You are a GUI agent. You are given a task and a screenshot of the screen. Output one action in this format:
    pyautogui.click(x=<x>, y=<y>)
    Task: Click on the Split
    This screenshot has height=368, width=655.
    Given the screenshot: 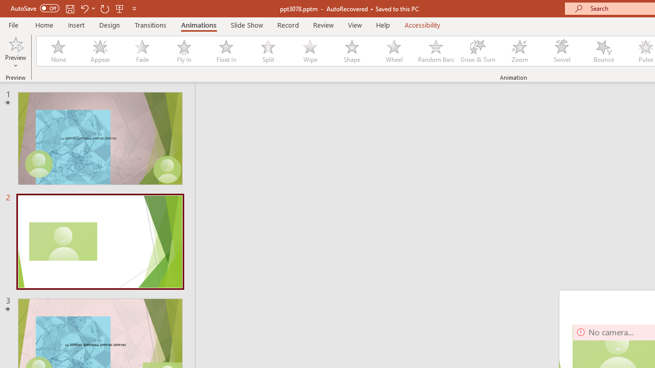 What is the action you would take?
    pyautogui.click(x=268, y=51)
    